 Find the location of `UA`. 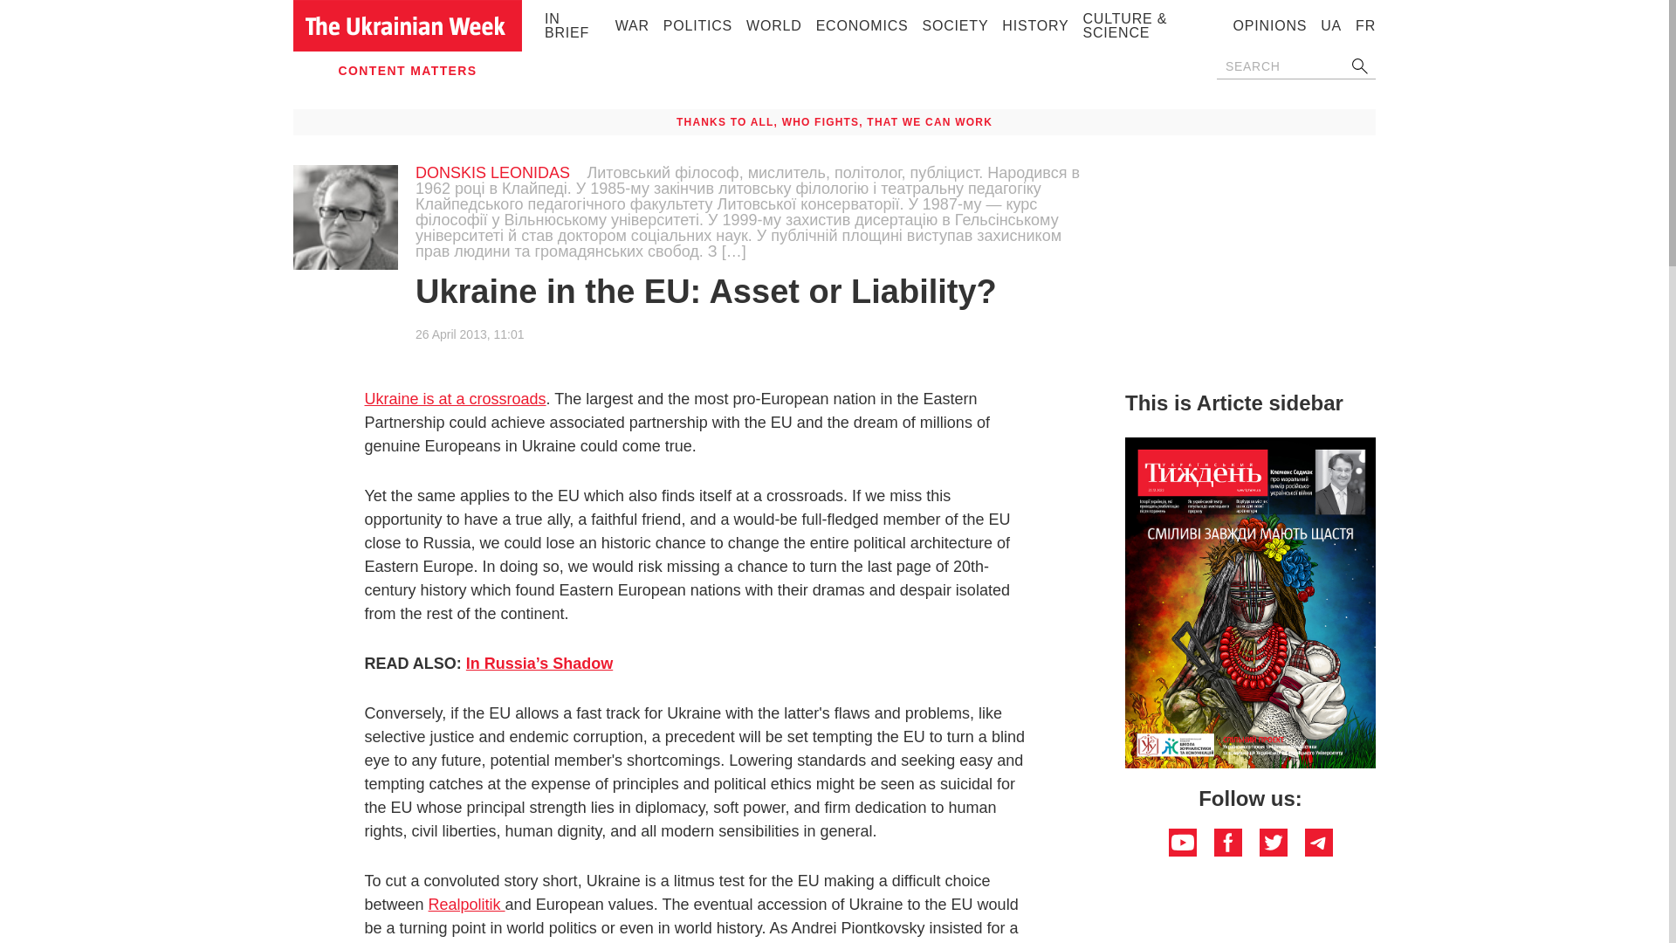

UA is located at coordinates (1330, 24).